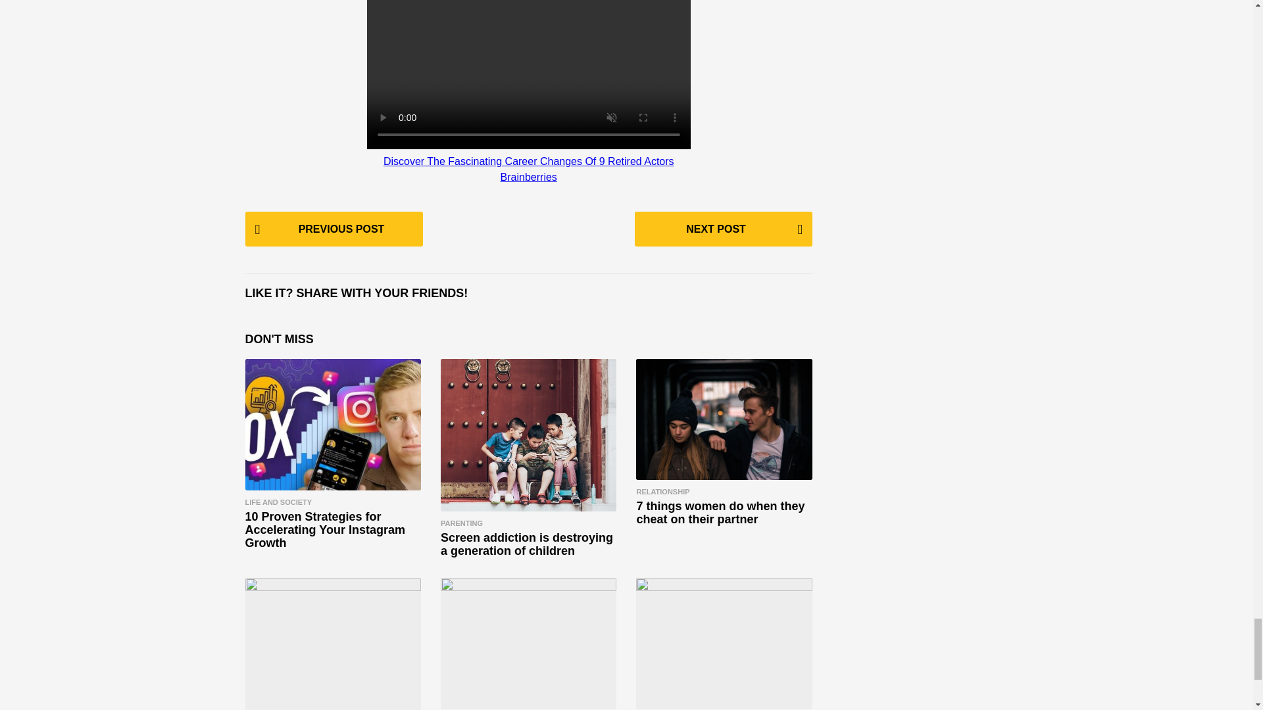  Describe the element at coordinates (526, 544) in the screenshot. I see `Screen addiction is destroying a generation of children` at that location.